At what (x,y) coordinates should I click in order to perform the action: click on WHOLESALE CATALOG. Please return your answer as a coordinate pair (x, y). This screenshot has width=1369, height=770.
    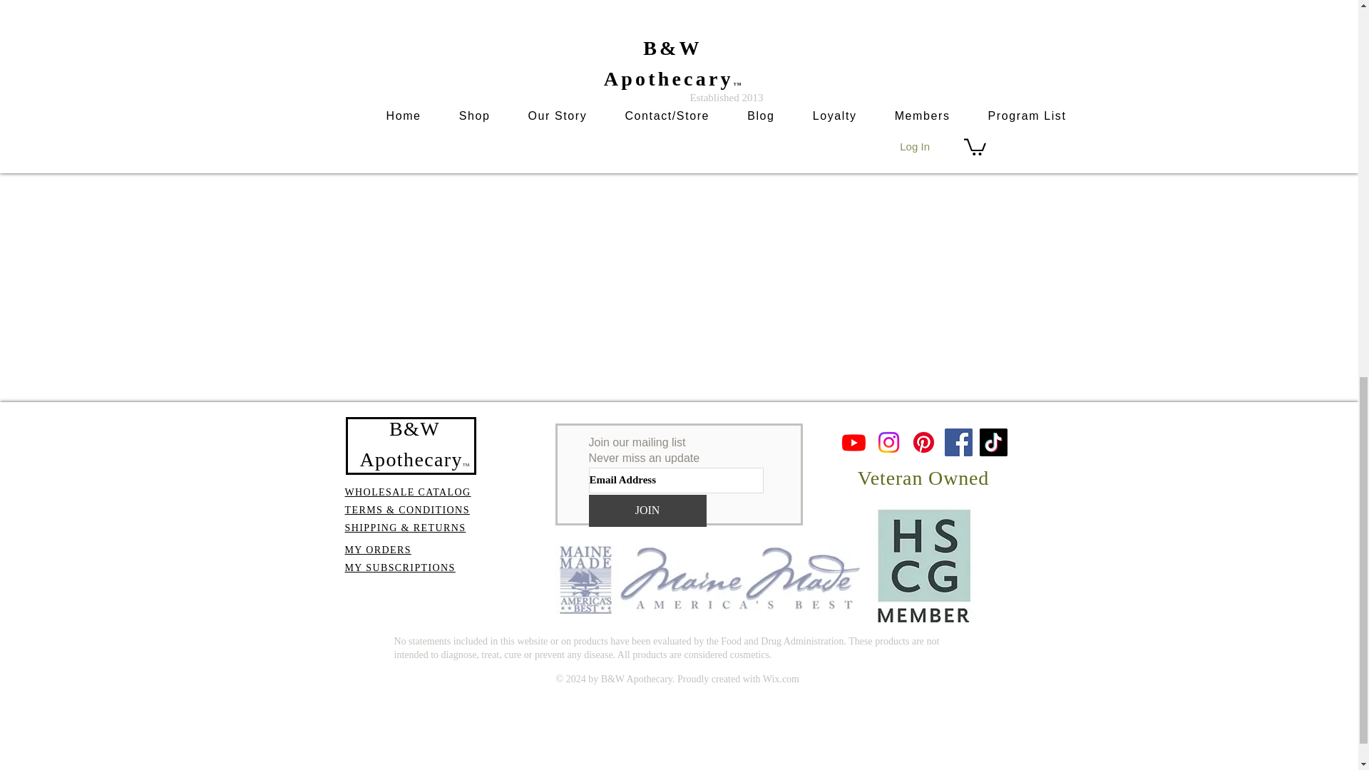
    Looking at the image, I should click on (408, 492).